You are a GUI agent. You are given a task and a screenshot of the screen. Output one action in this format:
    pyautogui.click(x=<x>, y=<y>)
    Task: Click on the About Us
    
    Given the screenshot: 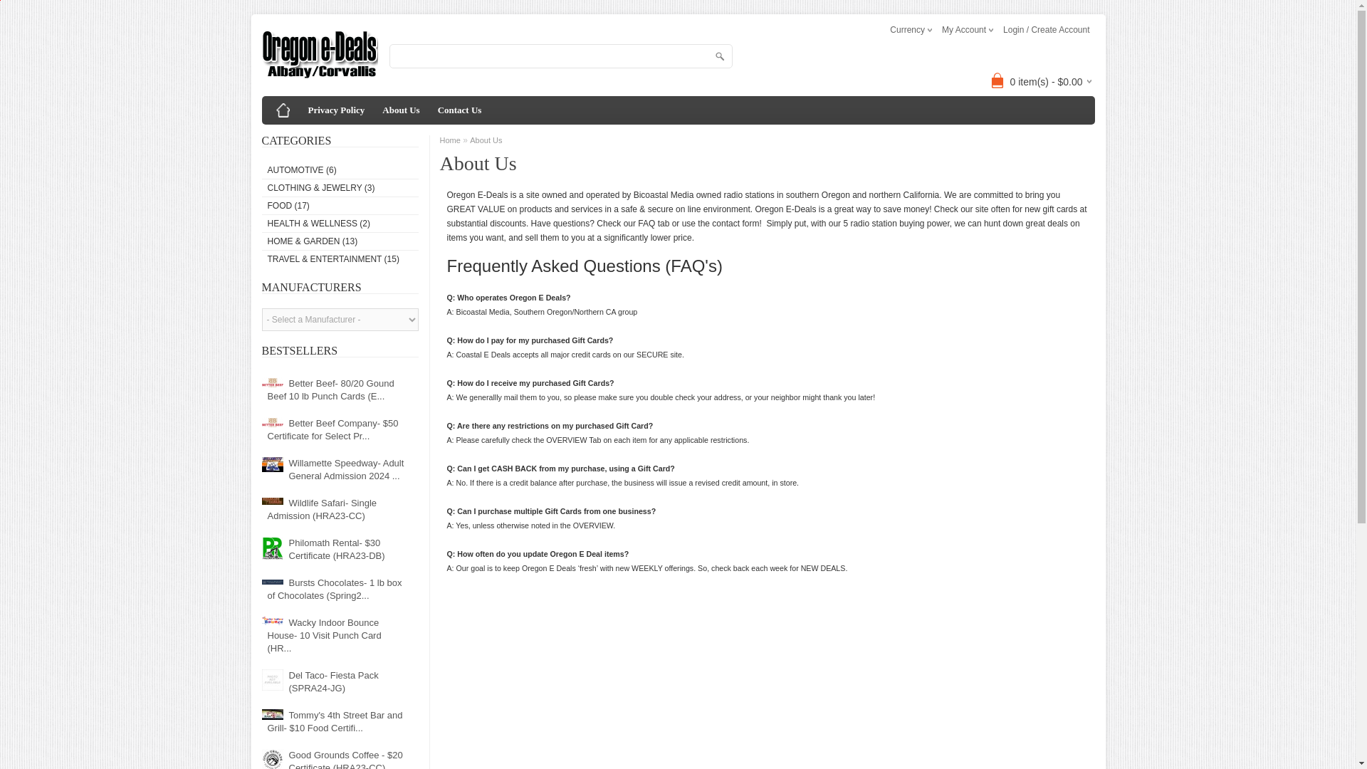 What is the action you would take?
    pyautogui.click(x=400, y=110)
    